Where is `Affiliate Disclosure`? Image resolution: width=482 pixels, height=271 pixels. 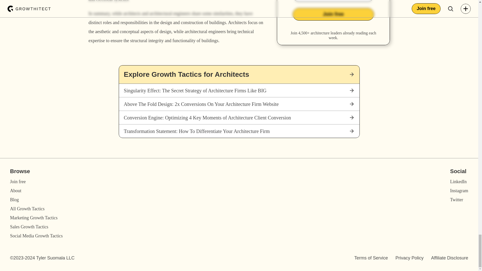 Affiliate Disclosure is located at coordinates (449, 258).